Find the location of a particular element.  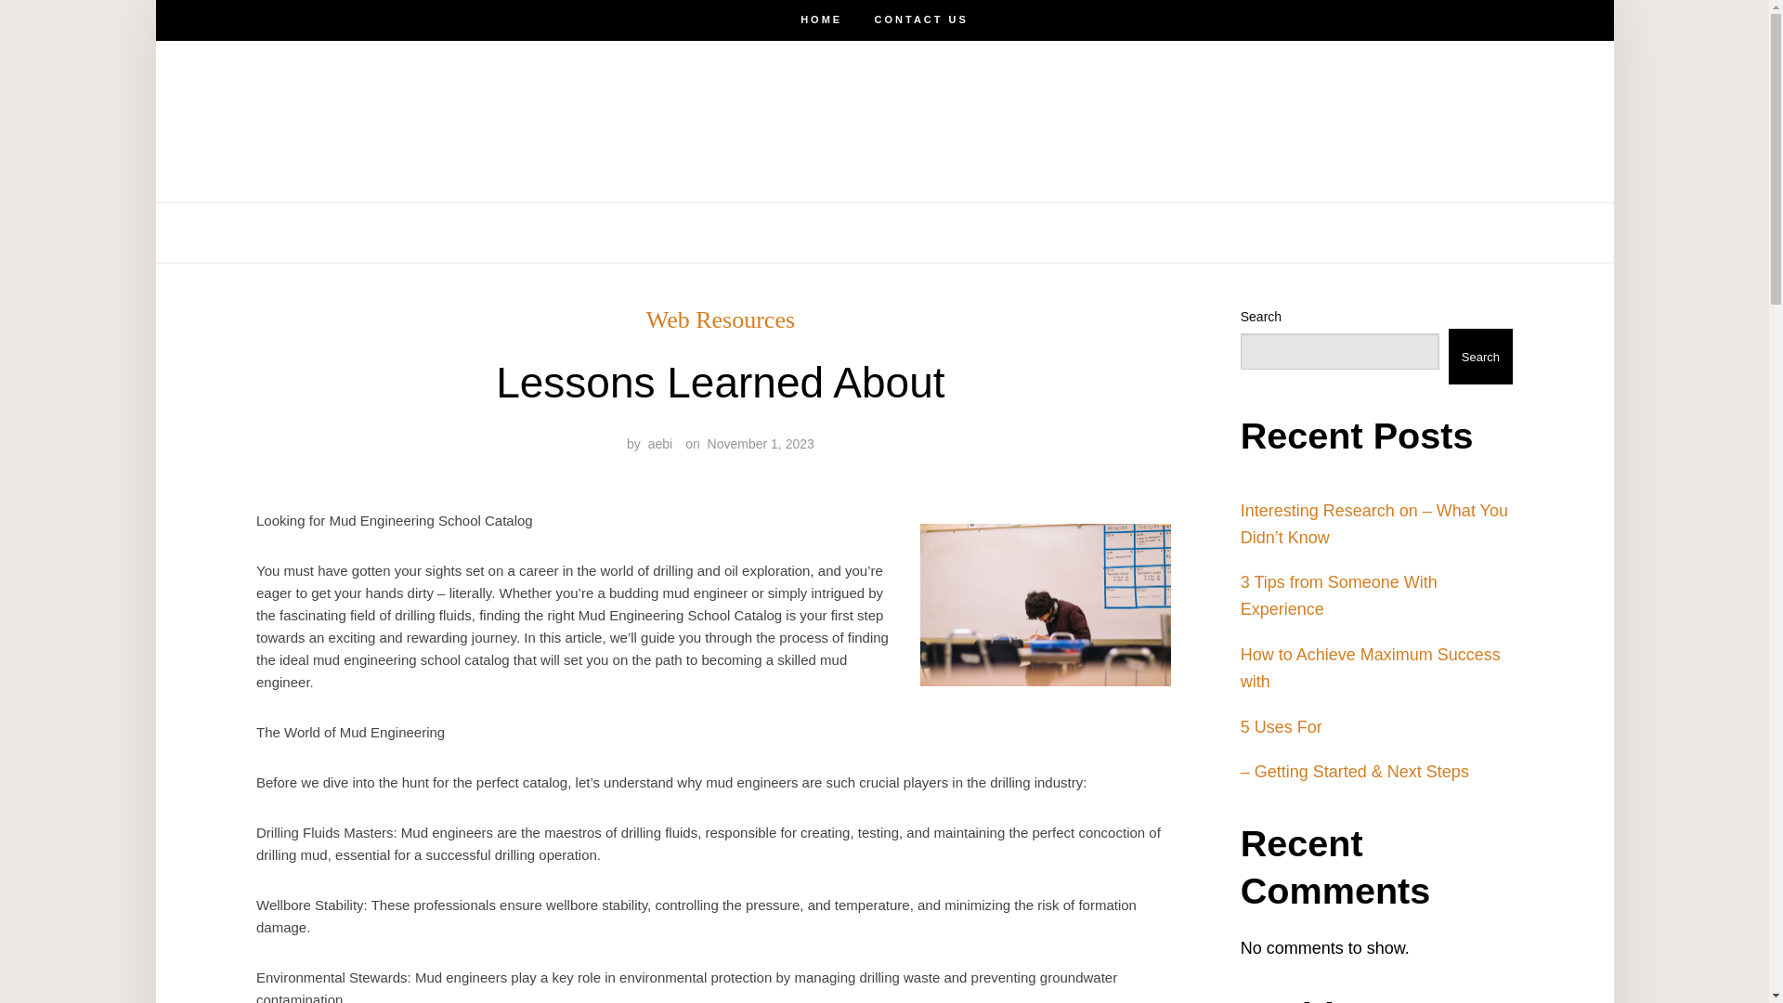

3 Tips from Someone With Experience is located at coordinates (1339, 595).